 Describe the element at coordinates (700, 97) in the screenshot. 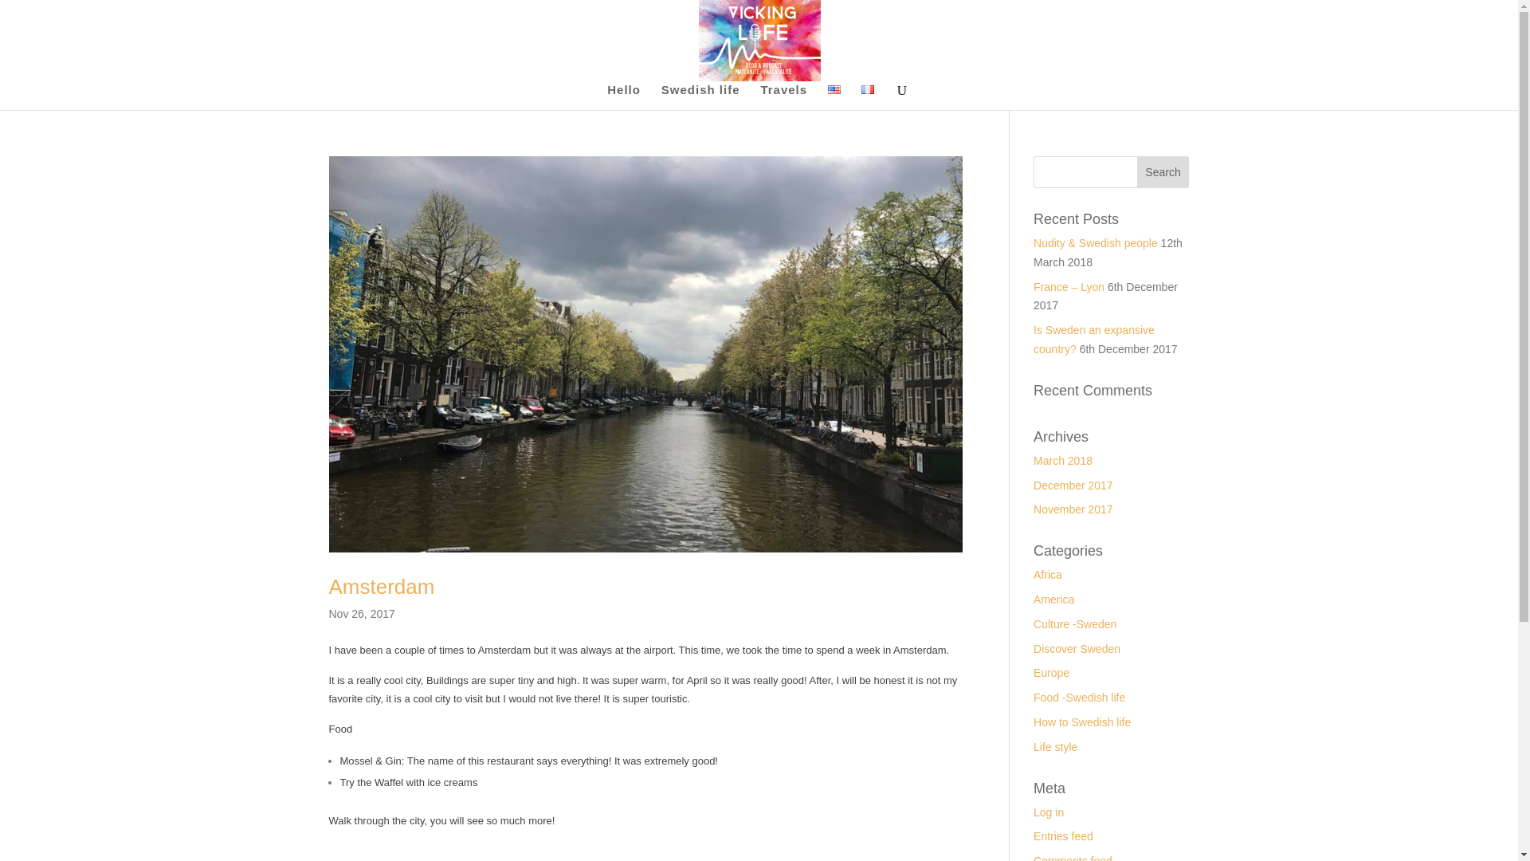

I see `Swedish life` at that location.